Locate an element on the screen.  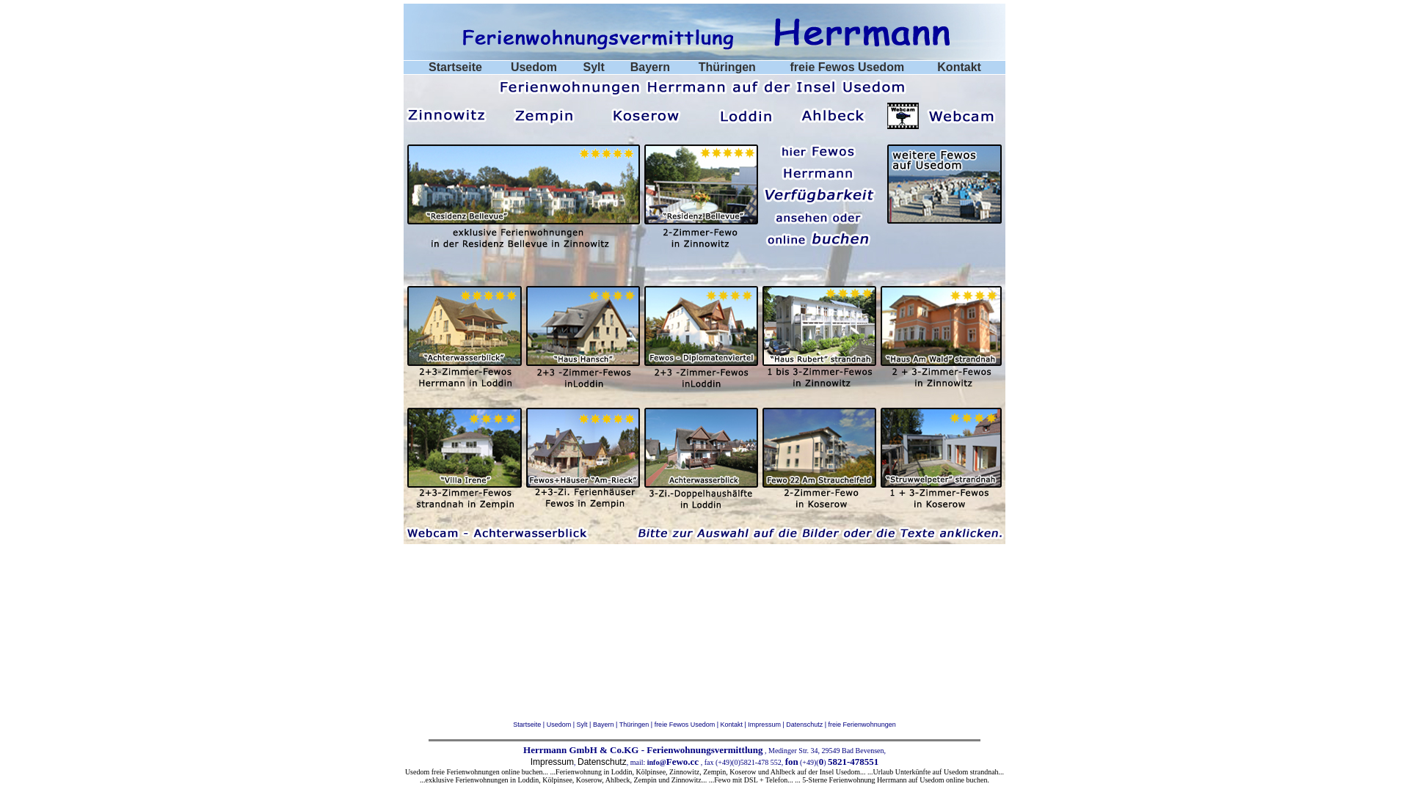
Usedom is located at coordinates (534, 67).